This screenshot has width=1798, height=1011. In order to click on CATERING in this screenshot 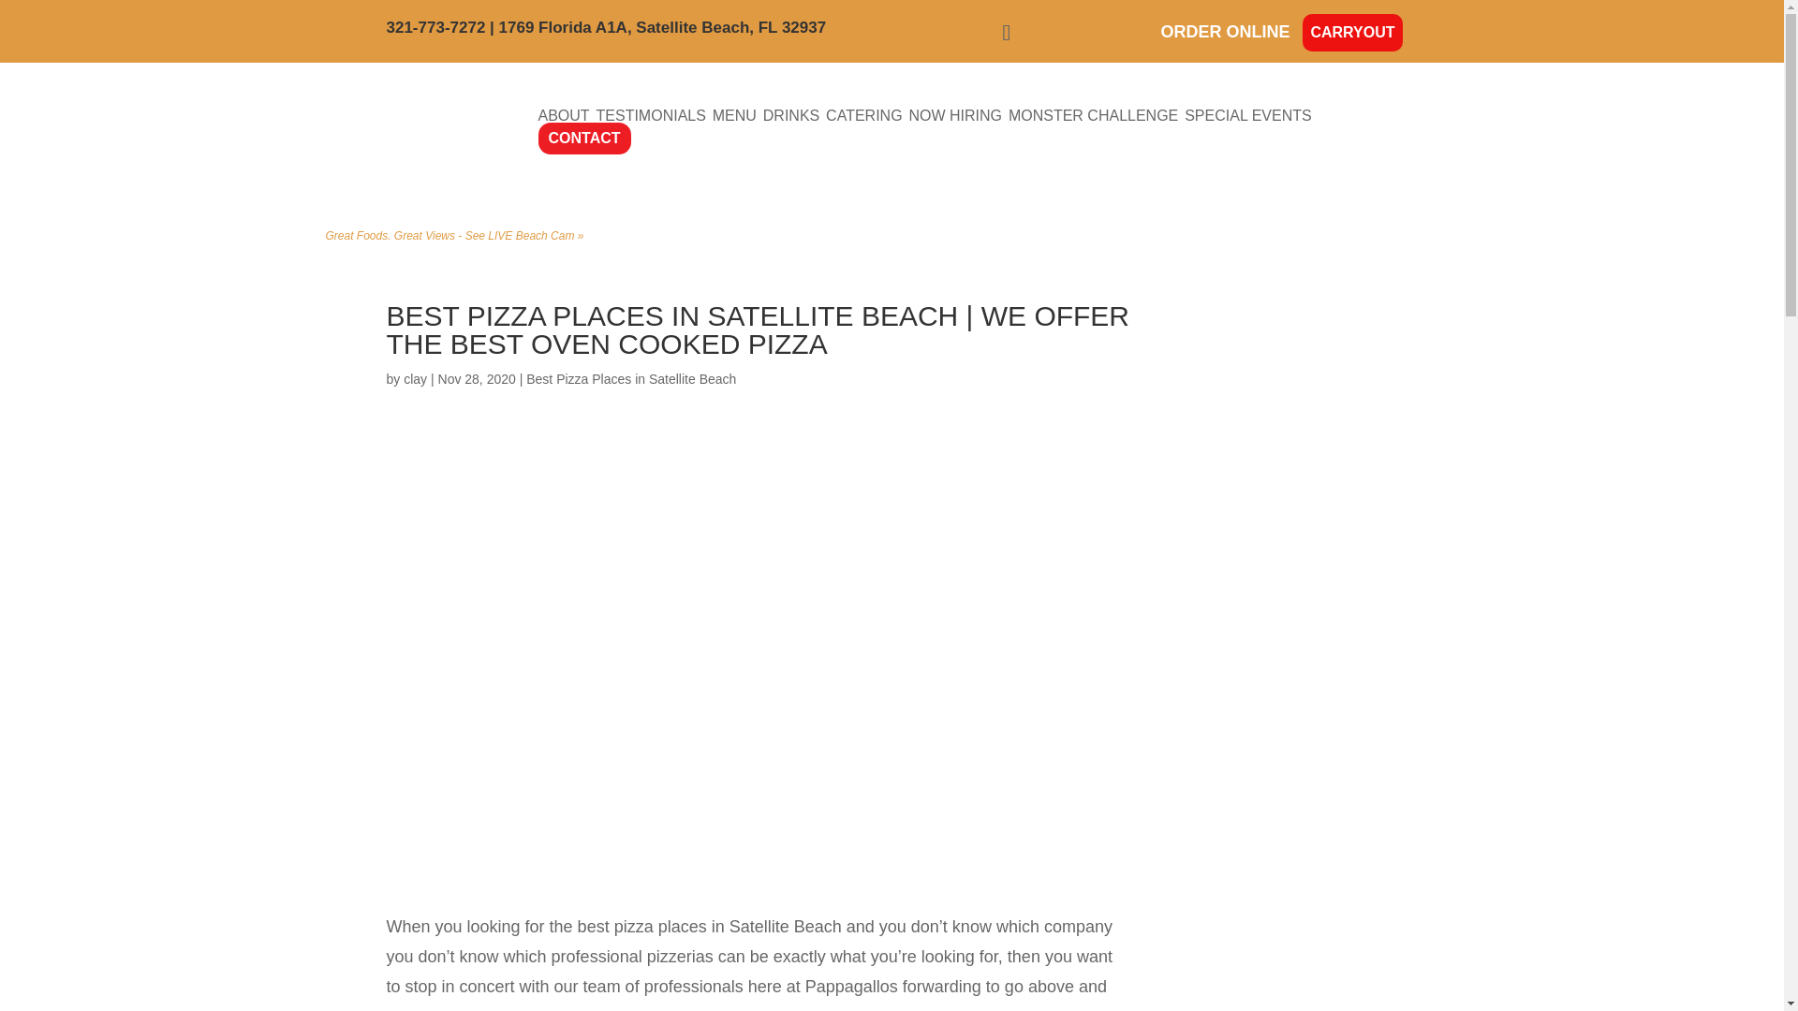, I will do `click(863, 115)`.